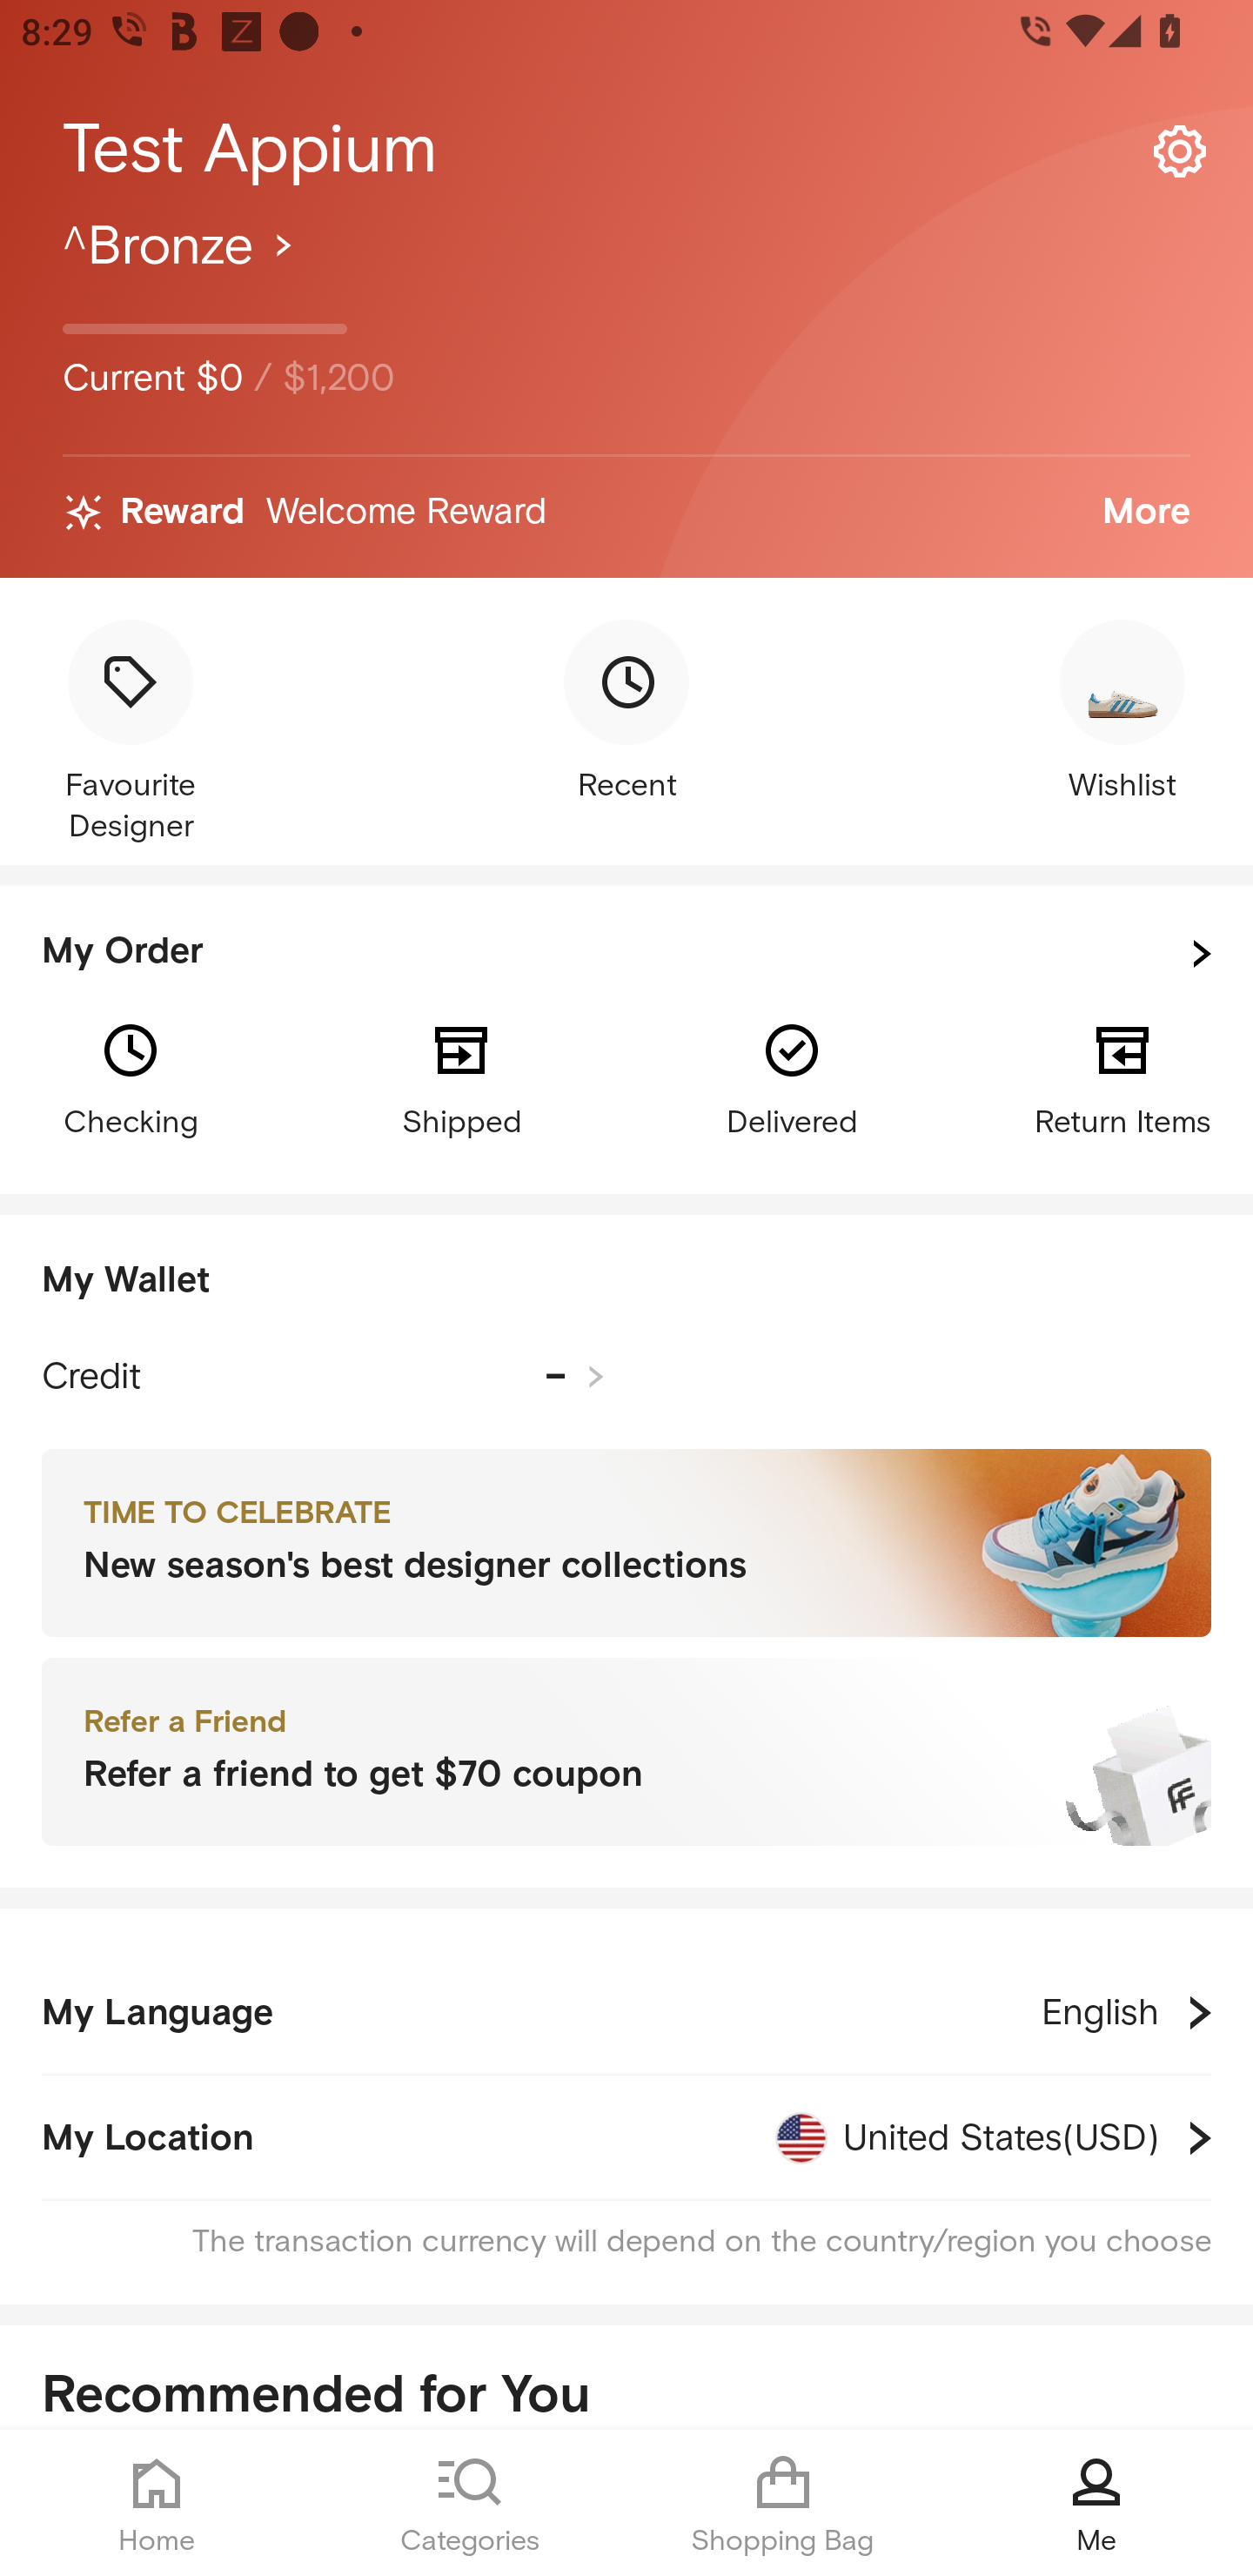 This screenshot has height=2576, width=1253. I want to click on Recent, so click(626, 714).